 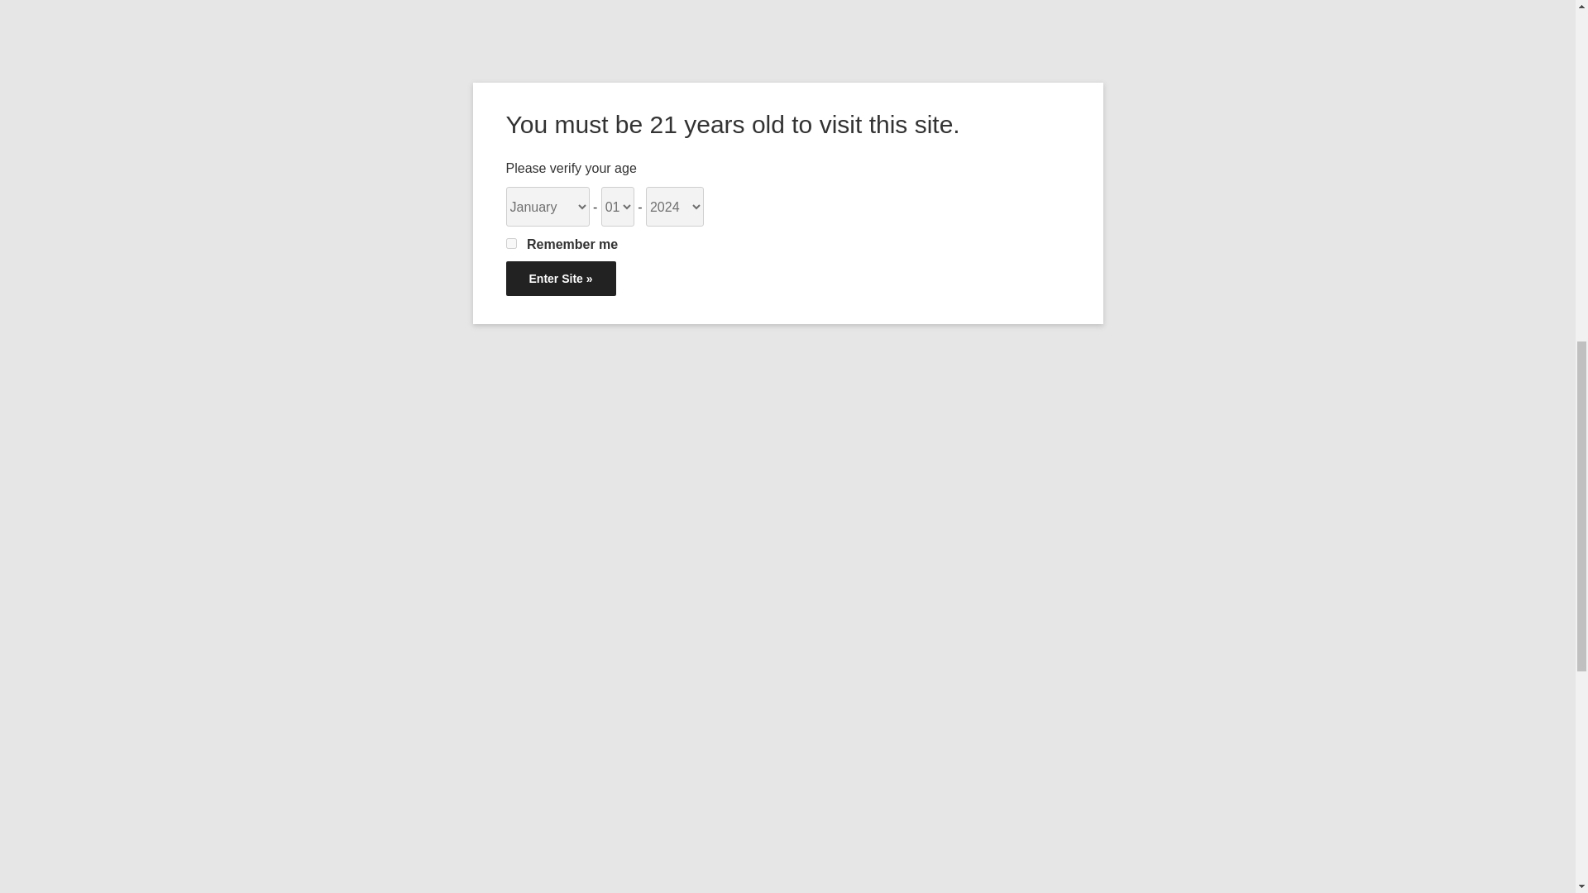 I want to click on Learn how your comment data is processed, so click(x=625, y=714).